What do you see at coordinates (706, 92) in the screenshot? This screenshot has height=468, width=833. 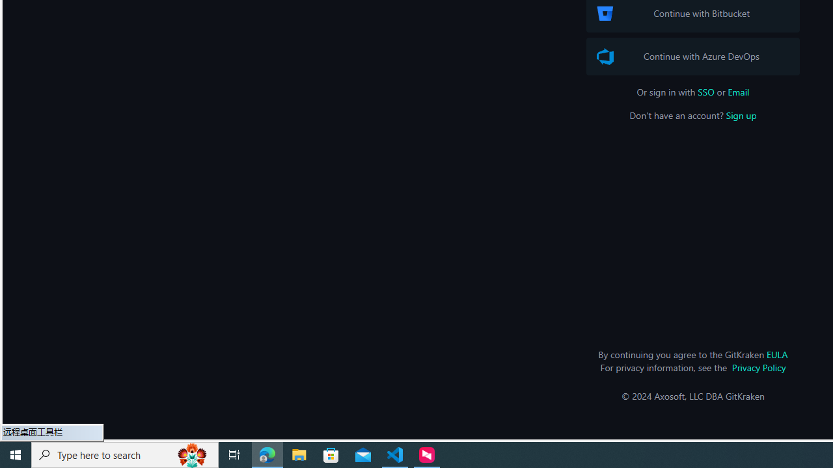 I see `SSO` at bounding box center [706, 92].